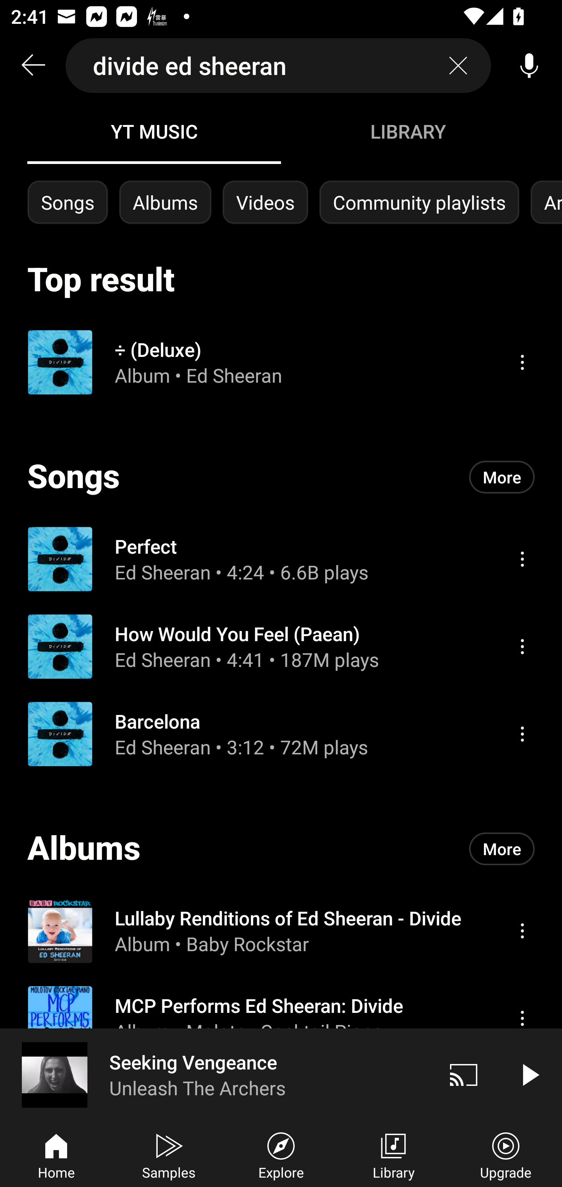 The height and width of the screenshot is (1187, 562). Describe the element at coordinates (33, 66) in the screenshot. I see `Search back` at that location.